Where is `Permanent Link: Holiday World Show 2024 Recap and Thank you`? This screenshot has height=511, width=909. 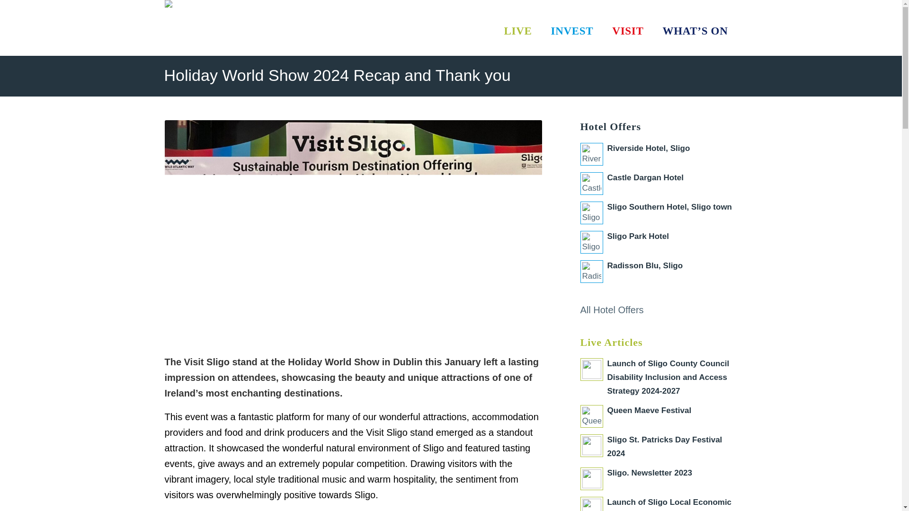
Permanent Link: Holiday World Show 2024 Recap and Thank you is located at coordinates (337, 75).